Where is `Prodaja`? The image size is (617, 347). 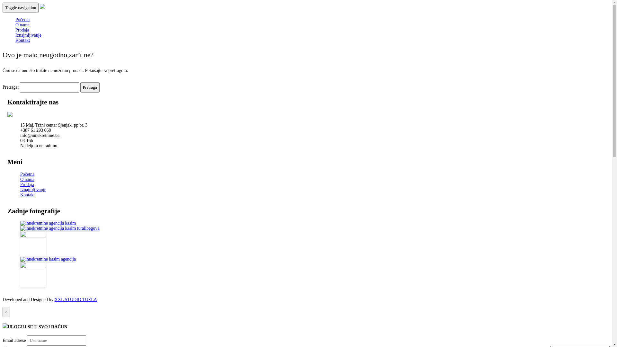
Prodaja is located at coordinates (27, 184).